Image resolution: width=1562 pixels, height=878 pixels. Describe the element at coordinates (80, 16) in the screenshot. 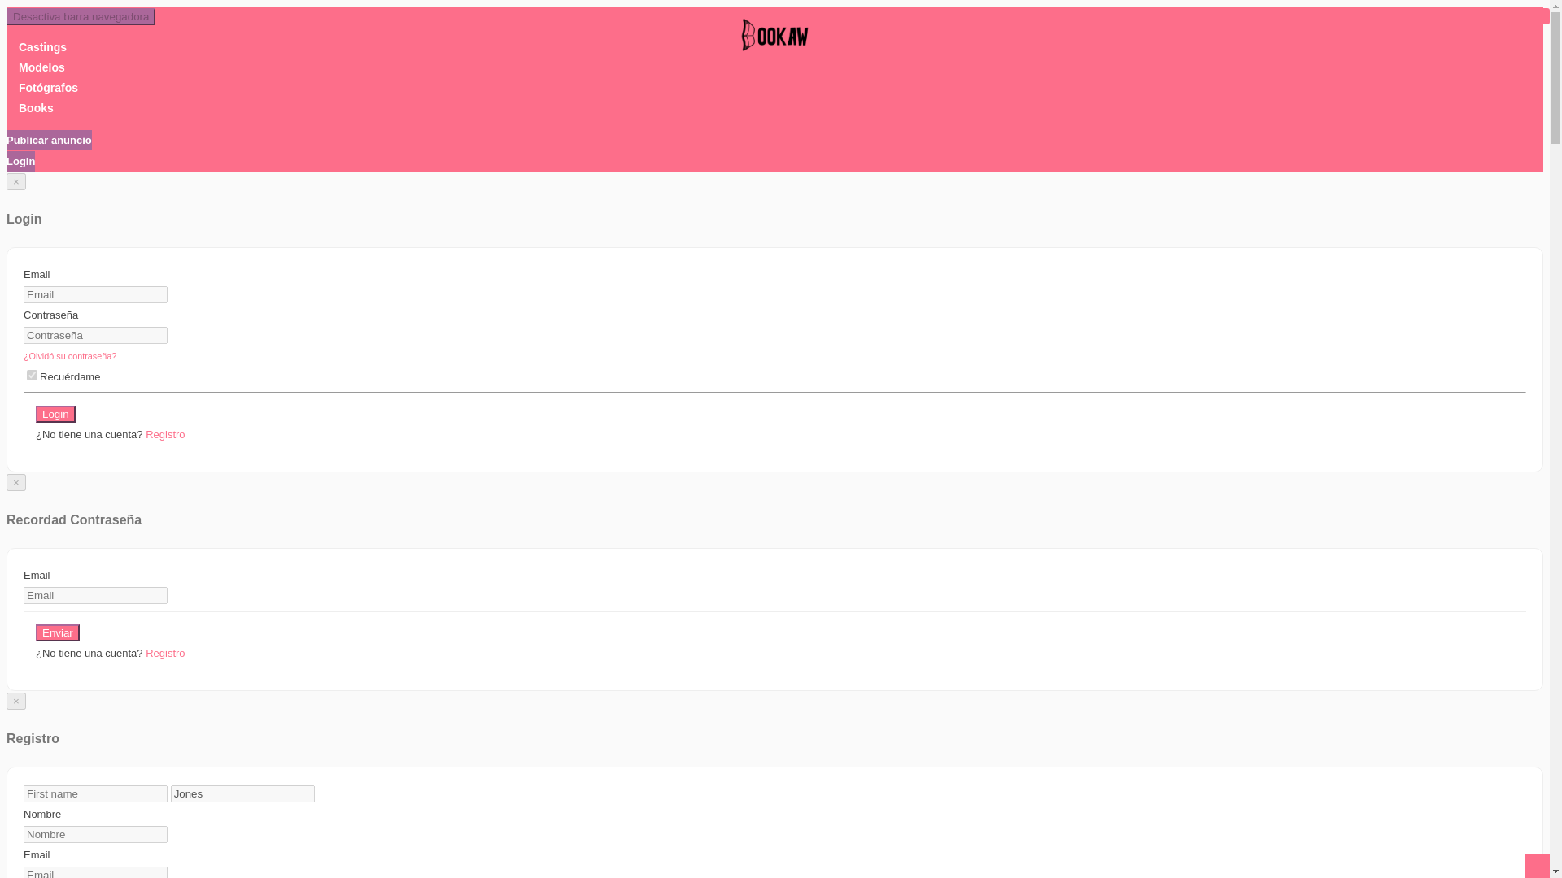

I see `Desactiva barra navegadora` at that location.